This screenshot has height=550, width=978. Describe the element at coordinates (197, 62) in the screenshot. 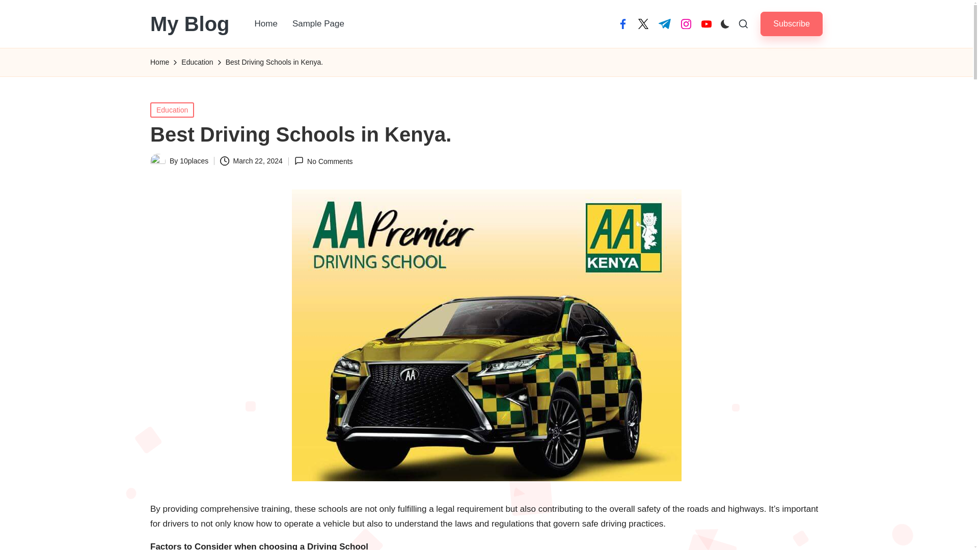

I see `Education` at that location.